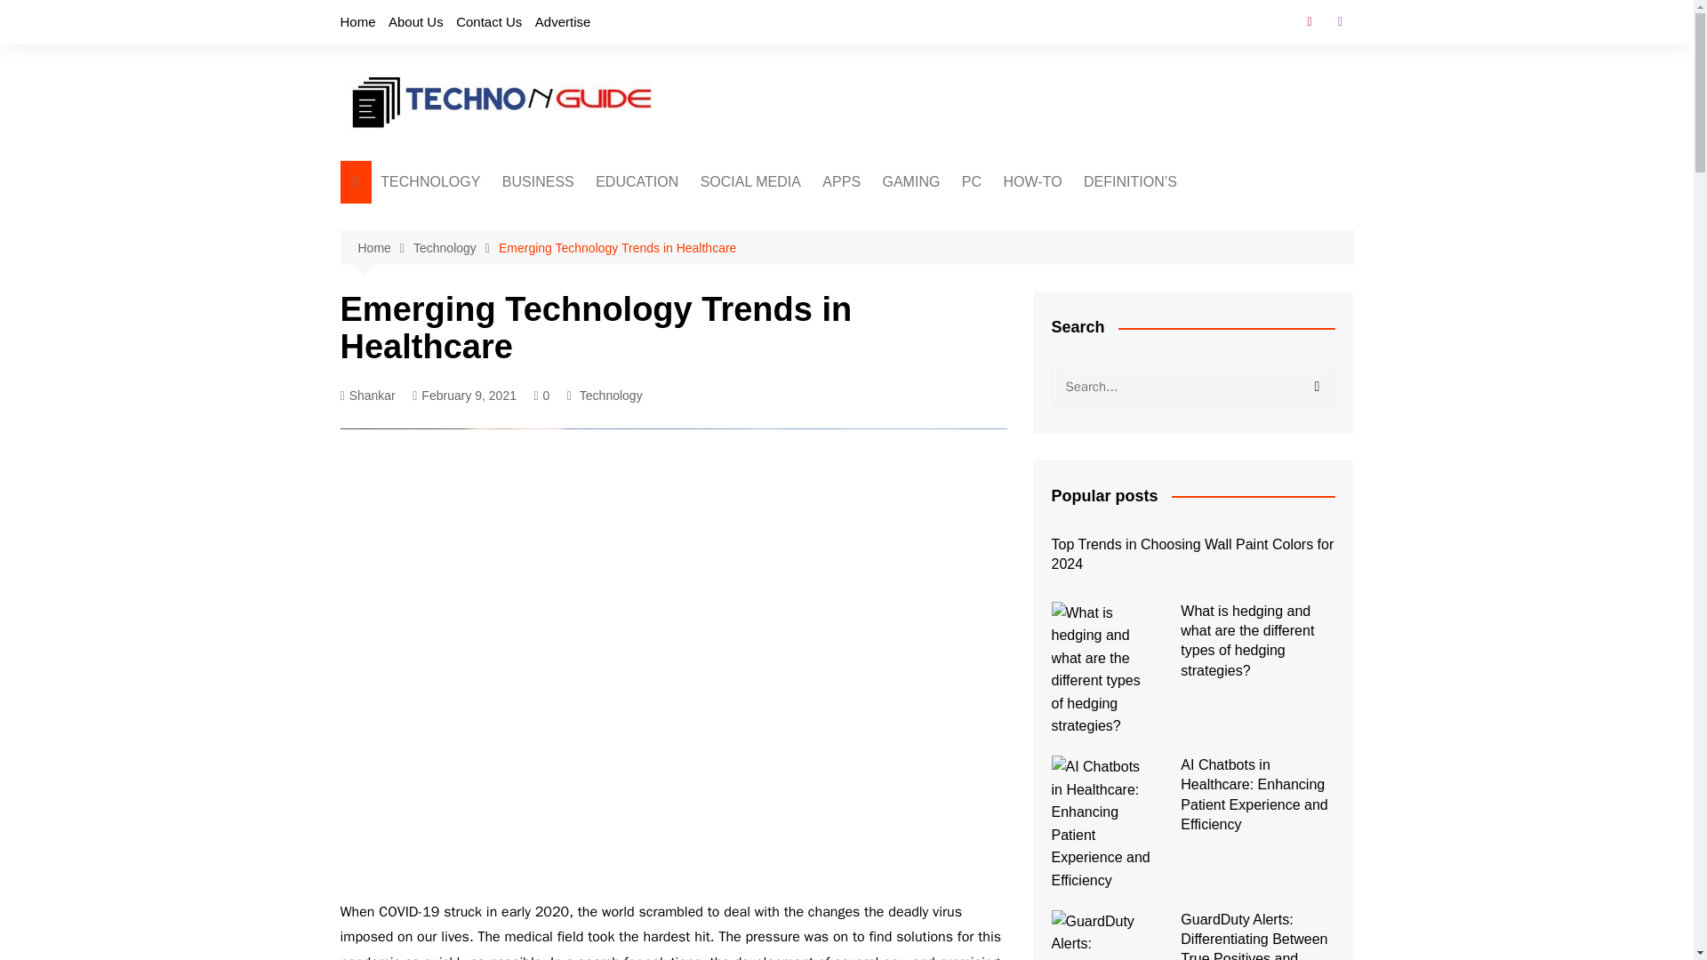  Describe the element at coordinates (786, 218) in the screenshot. I see `CRYPTOCURRENCY` at that location.